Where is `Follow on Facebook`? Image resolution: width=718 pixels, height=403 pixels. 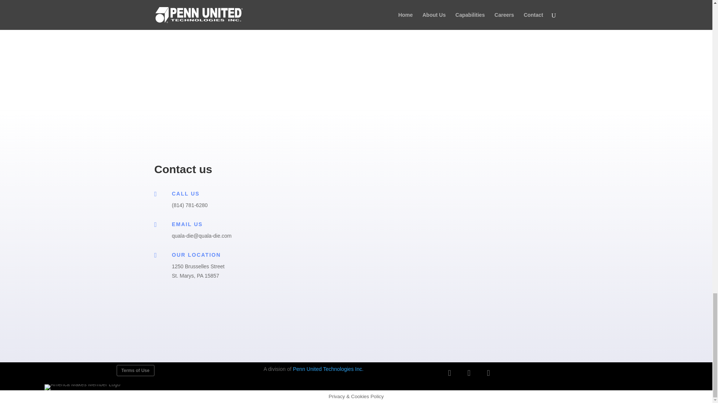
Follow on Facebook is located at coordinates (449, 373).